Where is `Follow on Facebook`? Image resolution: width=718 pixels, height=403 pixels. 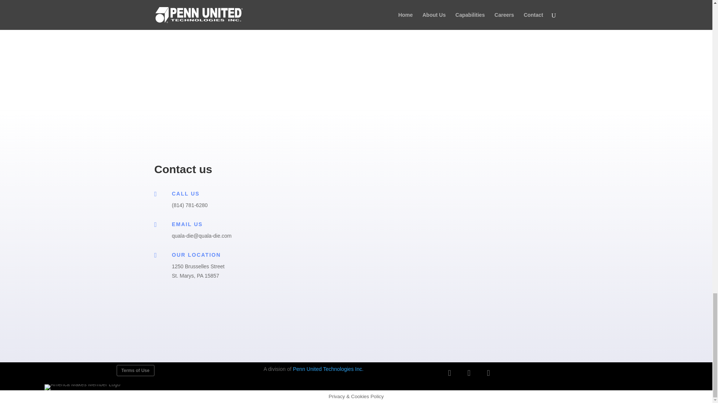
Follow on Facebook is located at coordinates (449, 373).